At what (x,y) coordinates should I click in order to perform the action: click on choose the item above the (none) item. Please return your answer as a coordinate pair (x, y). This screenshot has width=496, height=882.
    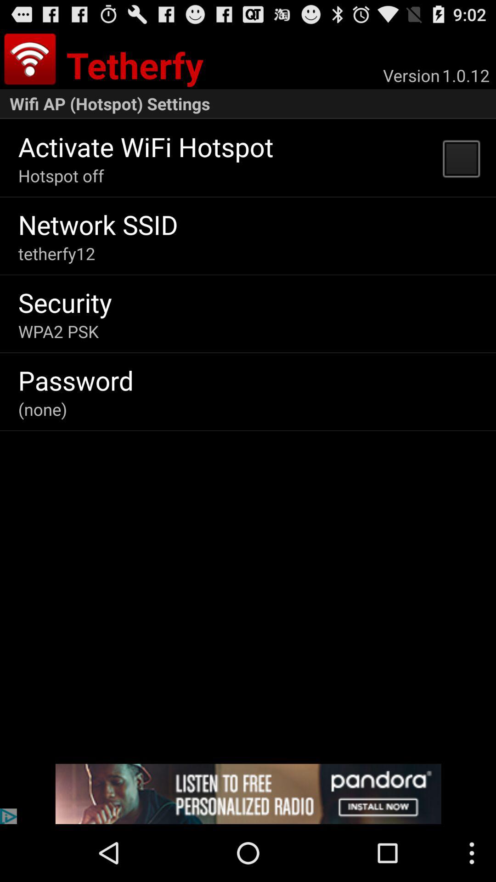
    Looking at the image, I should click on (75, 380).